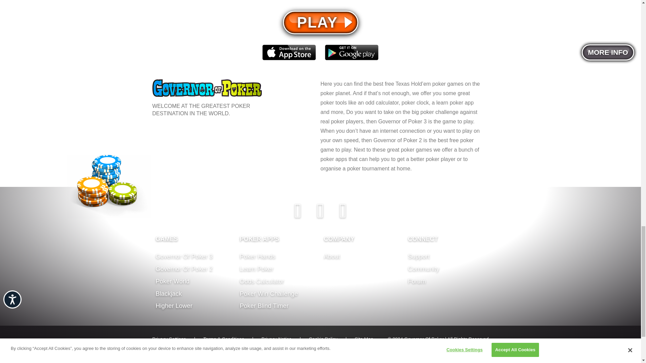 The height and width of the screenshot is (363, 646). What do you see at coordinates (184, 256) in the screenshot?
I see `Governor Of Poker 3` at bounding box center [184, 256].